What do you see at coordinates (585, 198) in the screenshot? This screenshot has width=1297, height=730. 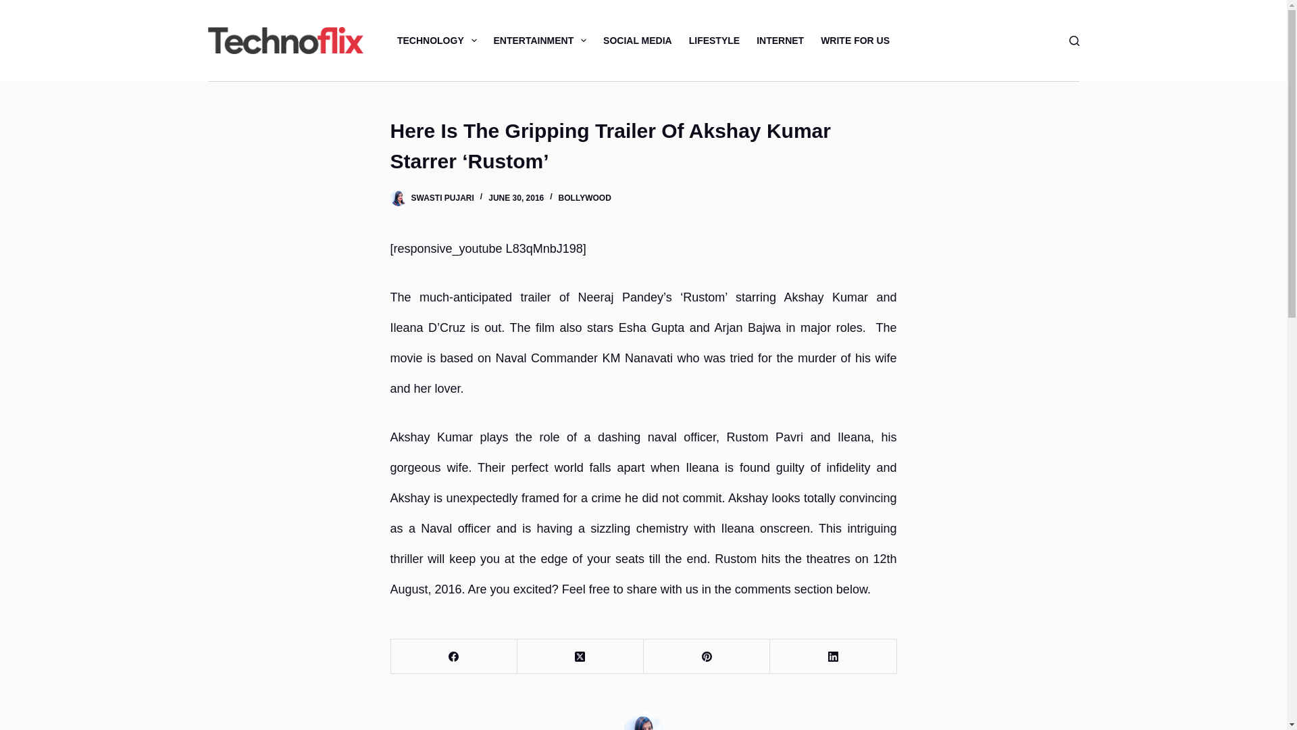 I see `BOLLYWOOD` at bounding box center [585, 198].